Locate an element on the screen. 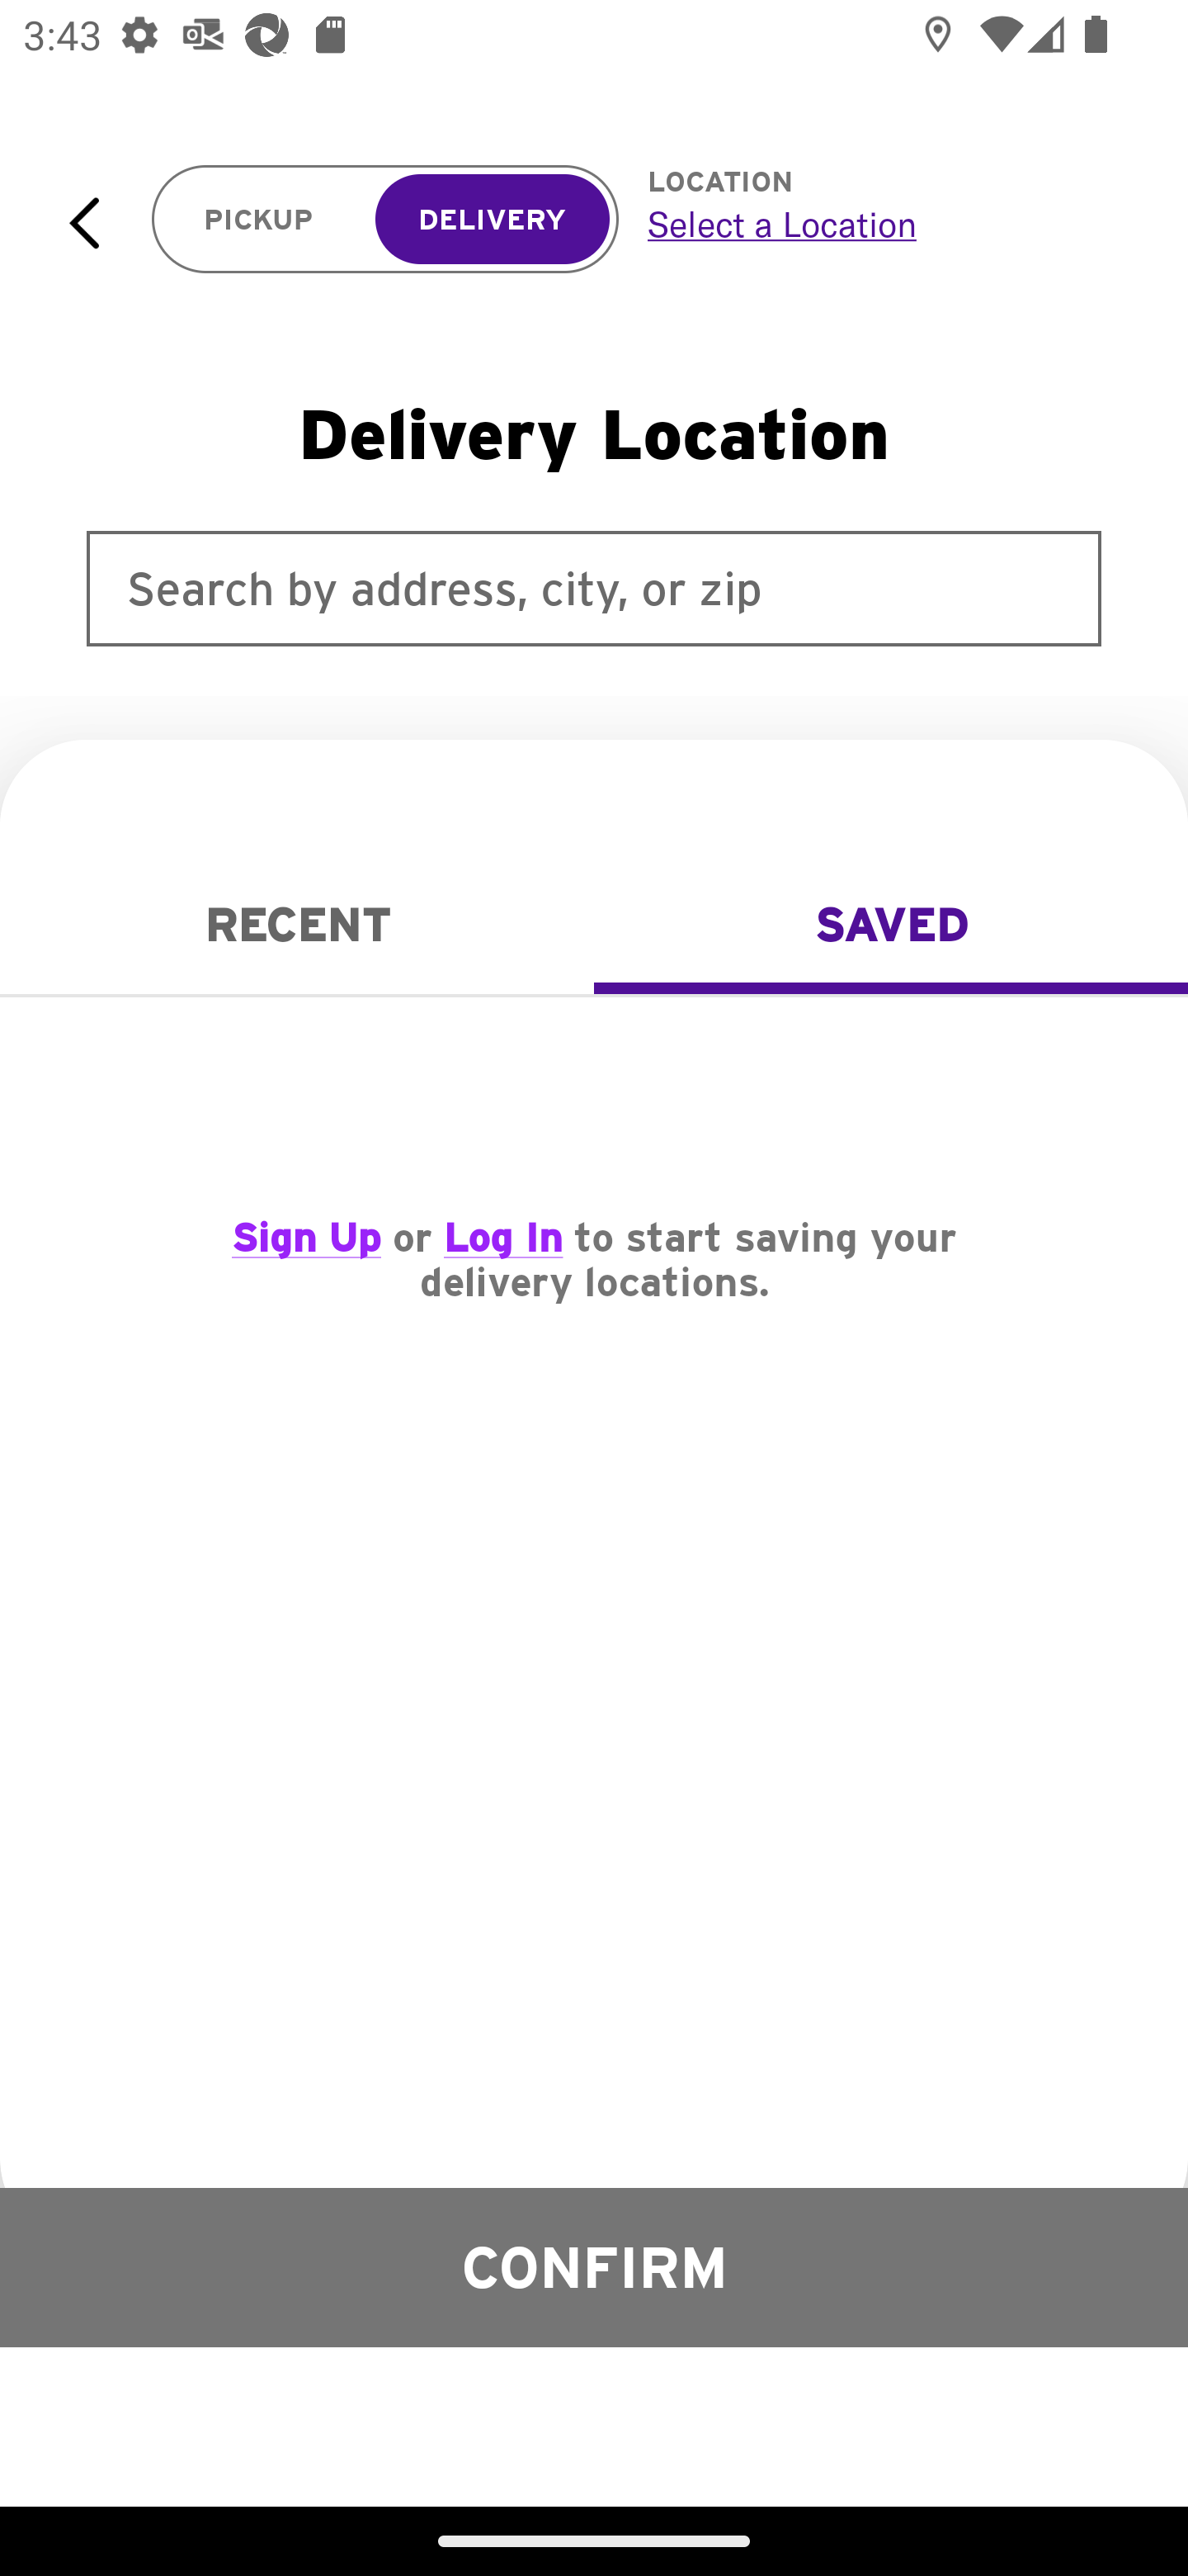  Search by address, city, or zip is located at coordinates (594, 588).